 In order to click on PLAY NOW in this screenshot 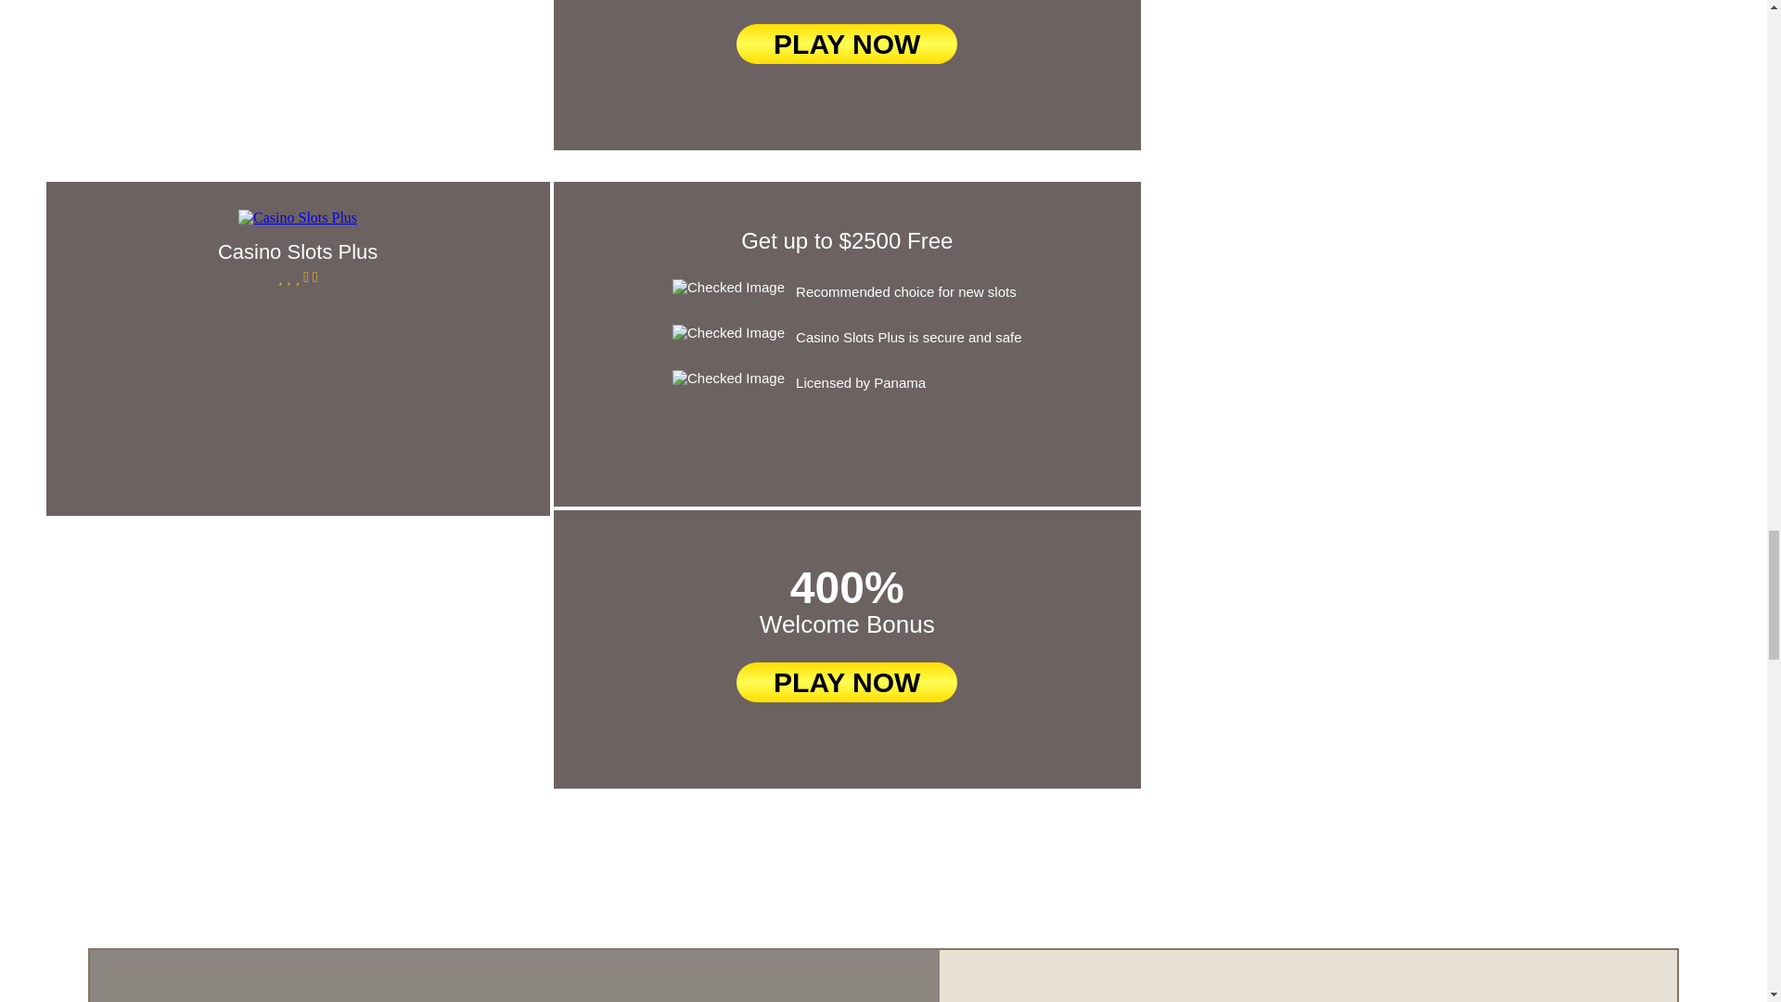, I will do `click(847, 44)`.